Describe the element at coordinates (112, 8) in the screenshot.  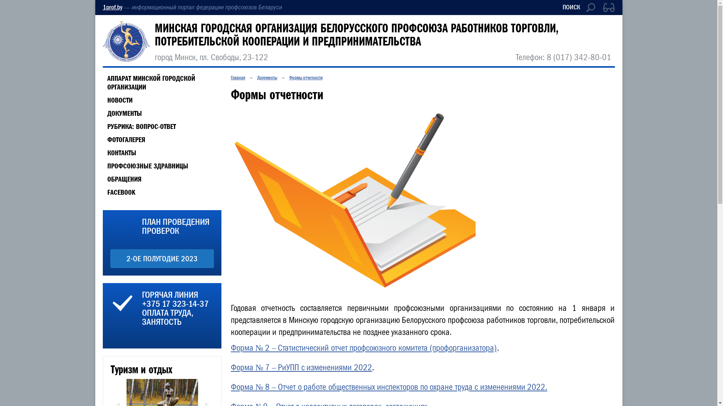
I see `1prof.by` at that location.